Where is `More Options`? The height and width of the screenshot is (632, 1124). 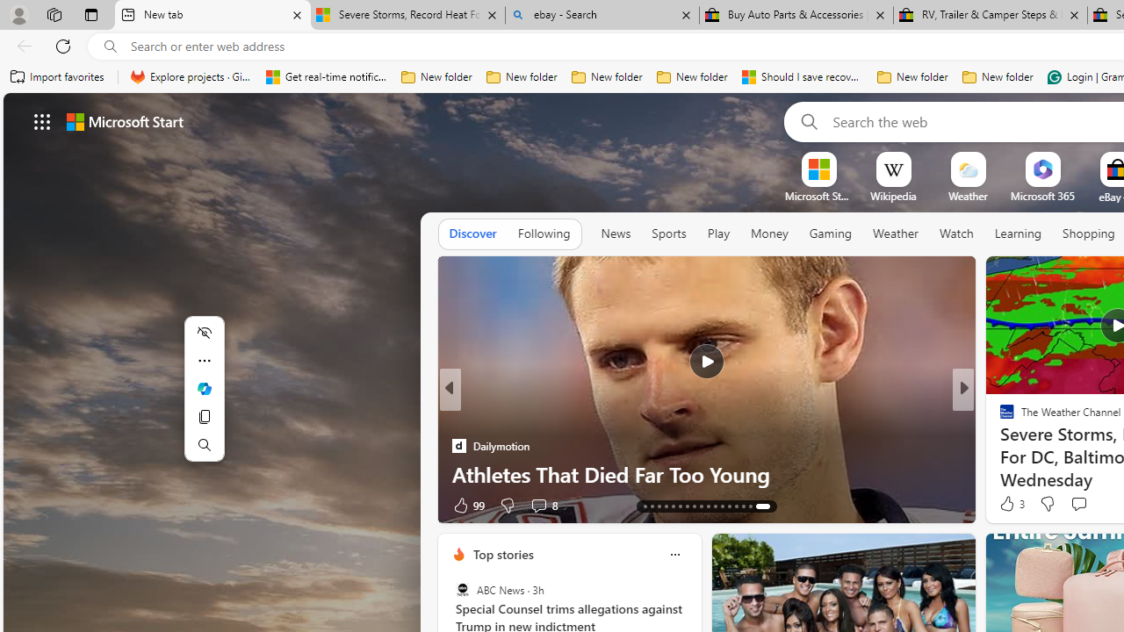 More Options is located at coordinates (1071, 158).